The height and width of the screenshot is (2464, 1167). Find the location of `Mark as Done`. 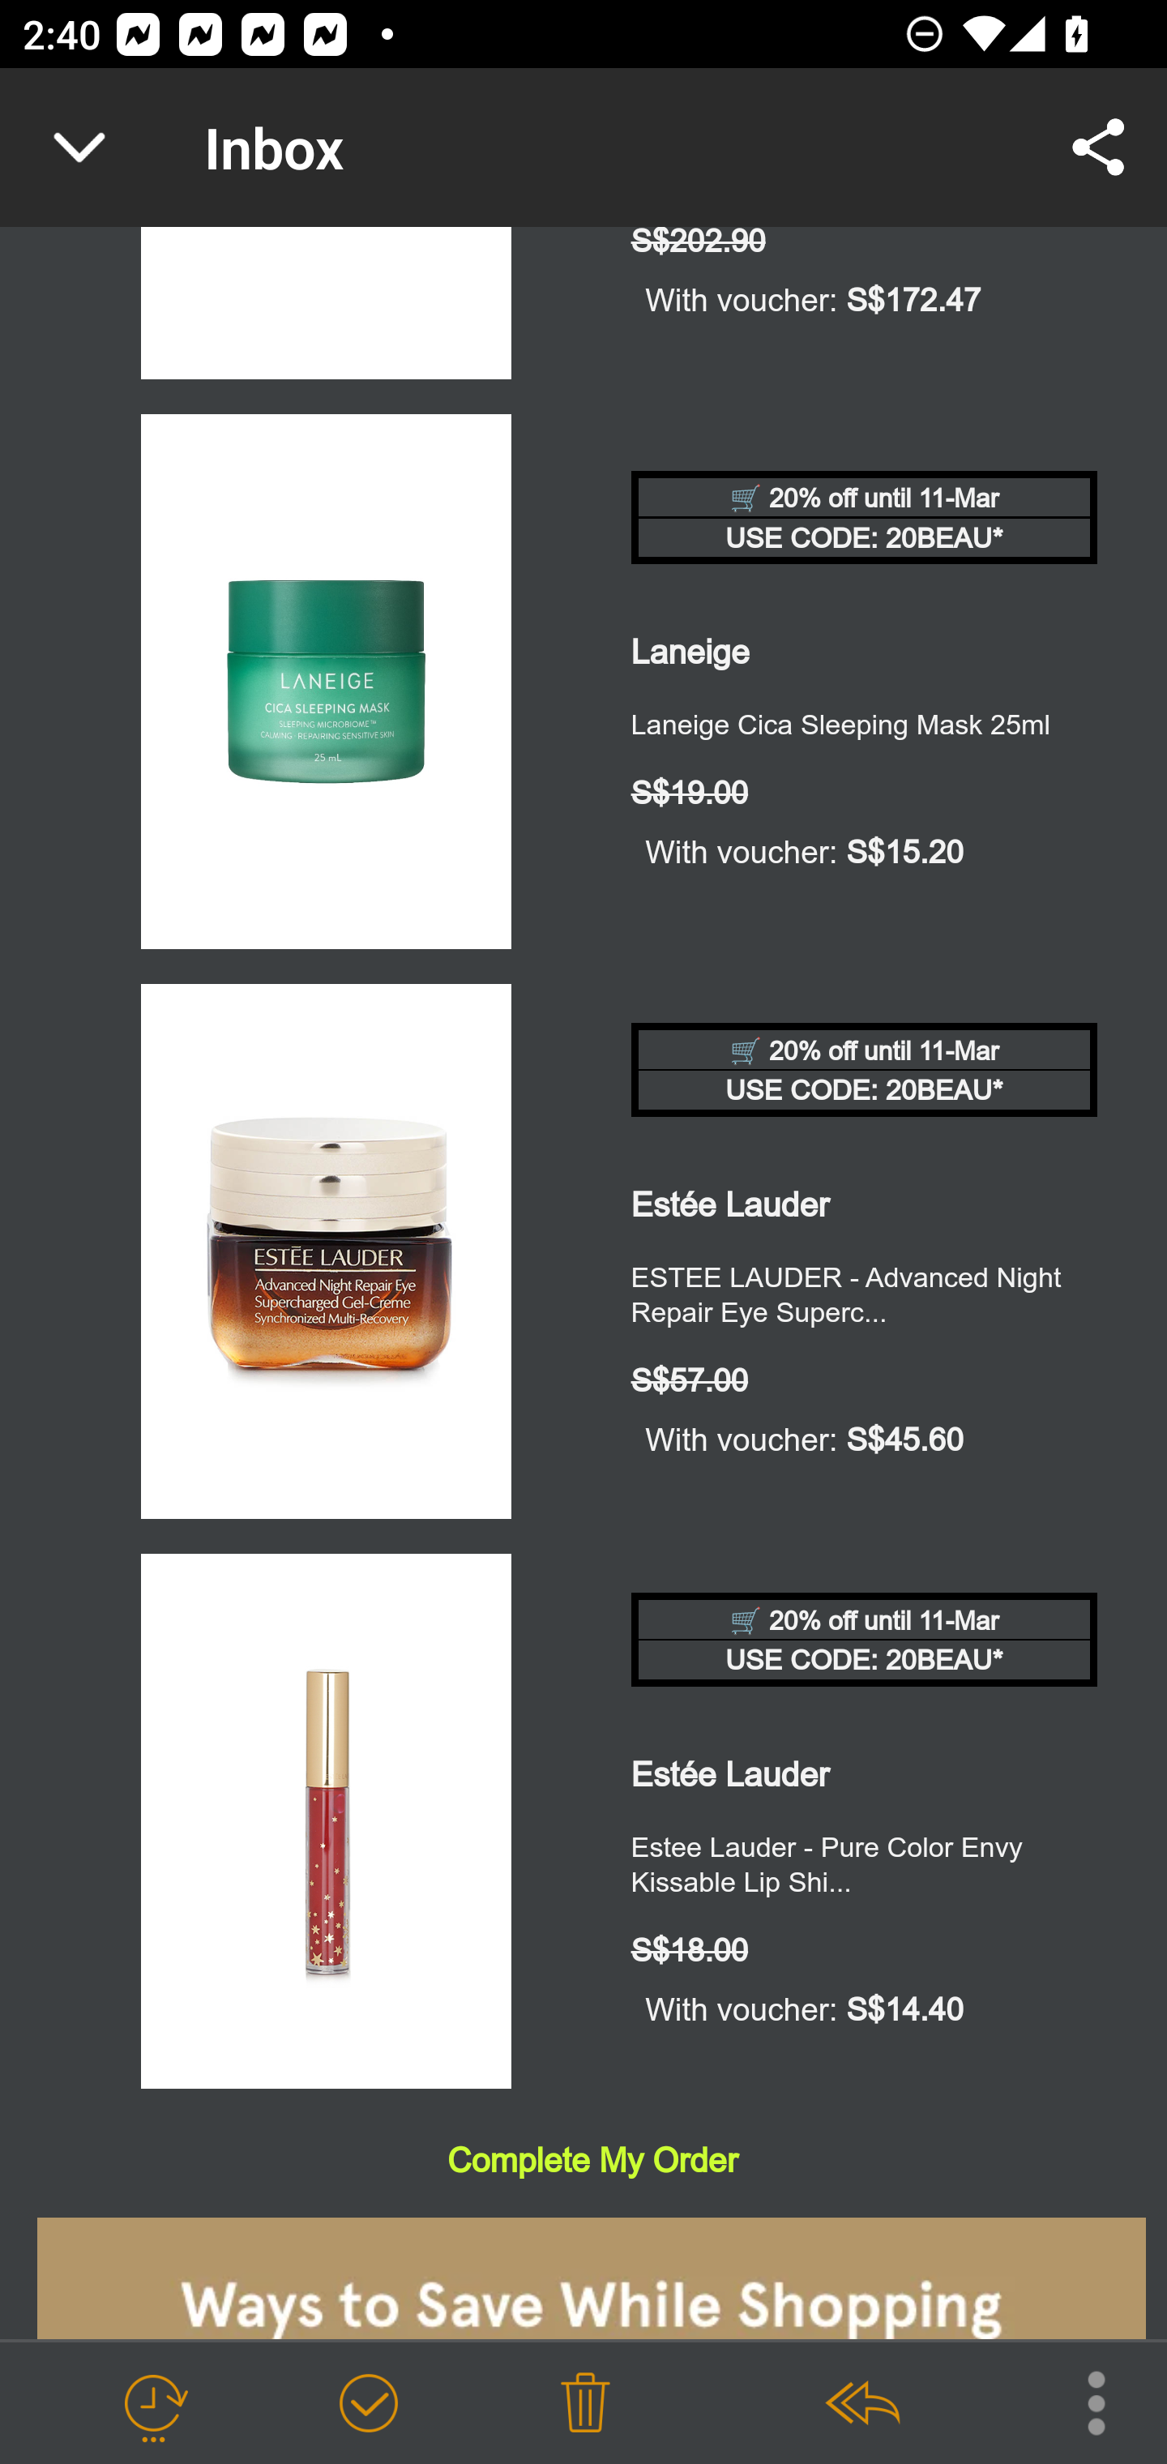

Mark as Done is located at coordinates (368, 2404).